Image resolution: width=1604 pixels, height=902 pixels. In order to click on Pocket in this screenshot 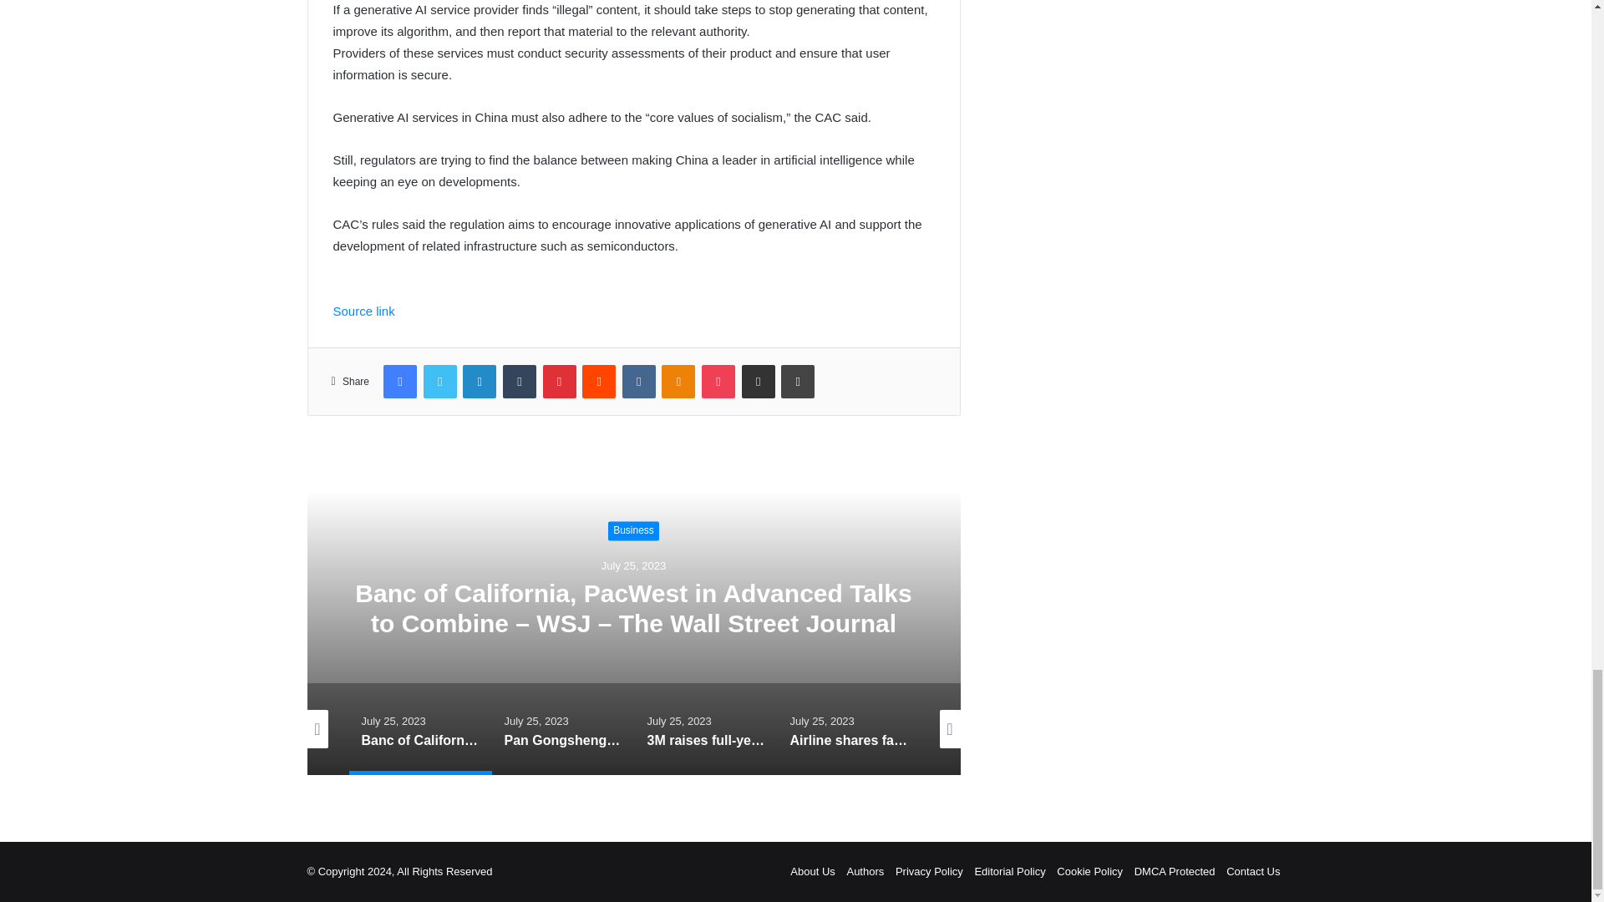, I will do `click(718, 382)`.